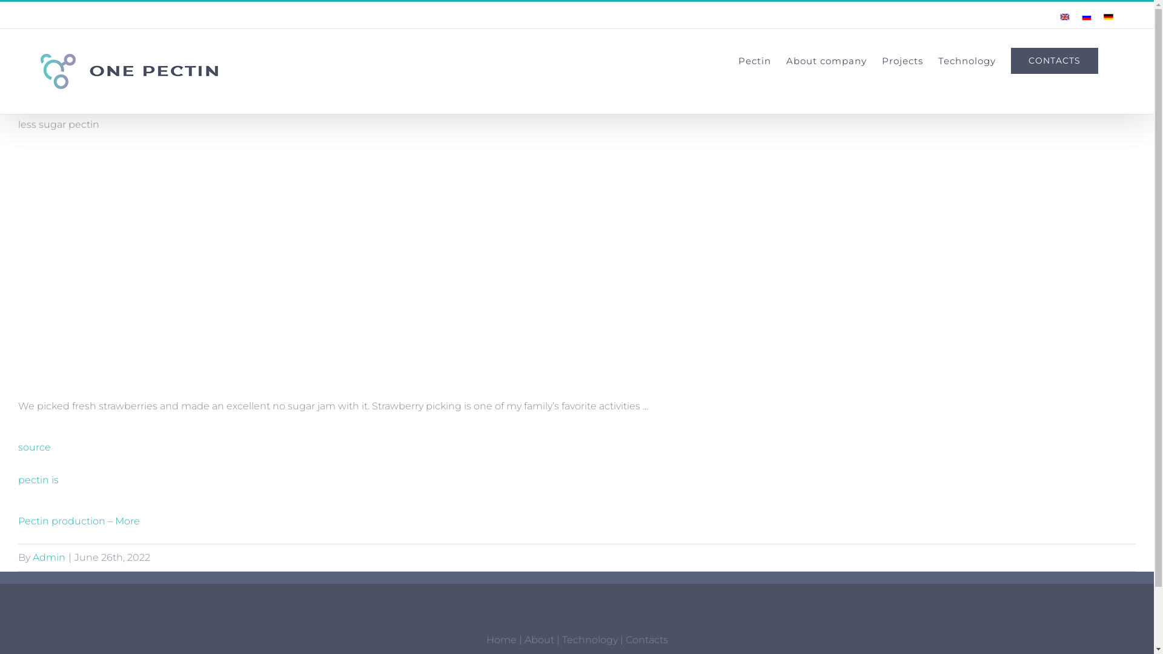 The height and width of the screenshot is (654, 1163). What do you see at coordinates (501, 639) in the screenshot?
I see `Home` at bounding box center [501, 639].